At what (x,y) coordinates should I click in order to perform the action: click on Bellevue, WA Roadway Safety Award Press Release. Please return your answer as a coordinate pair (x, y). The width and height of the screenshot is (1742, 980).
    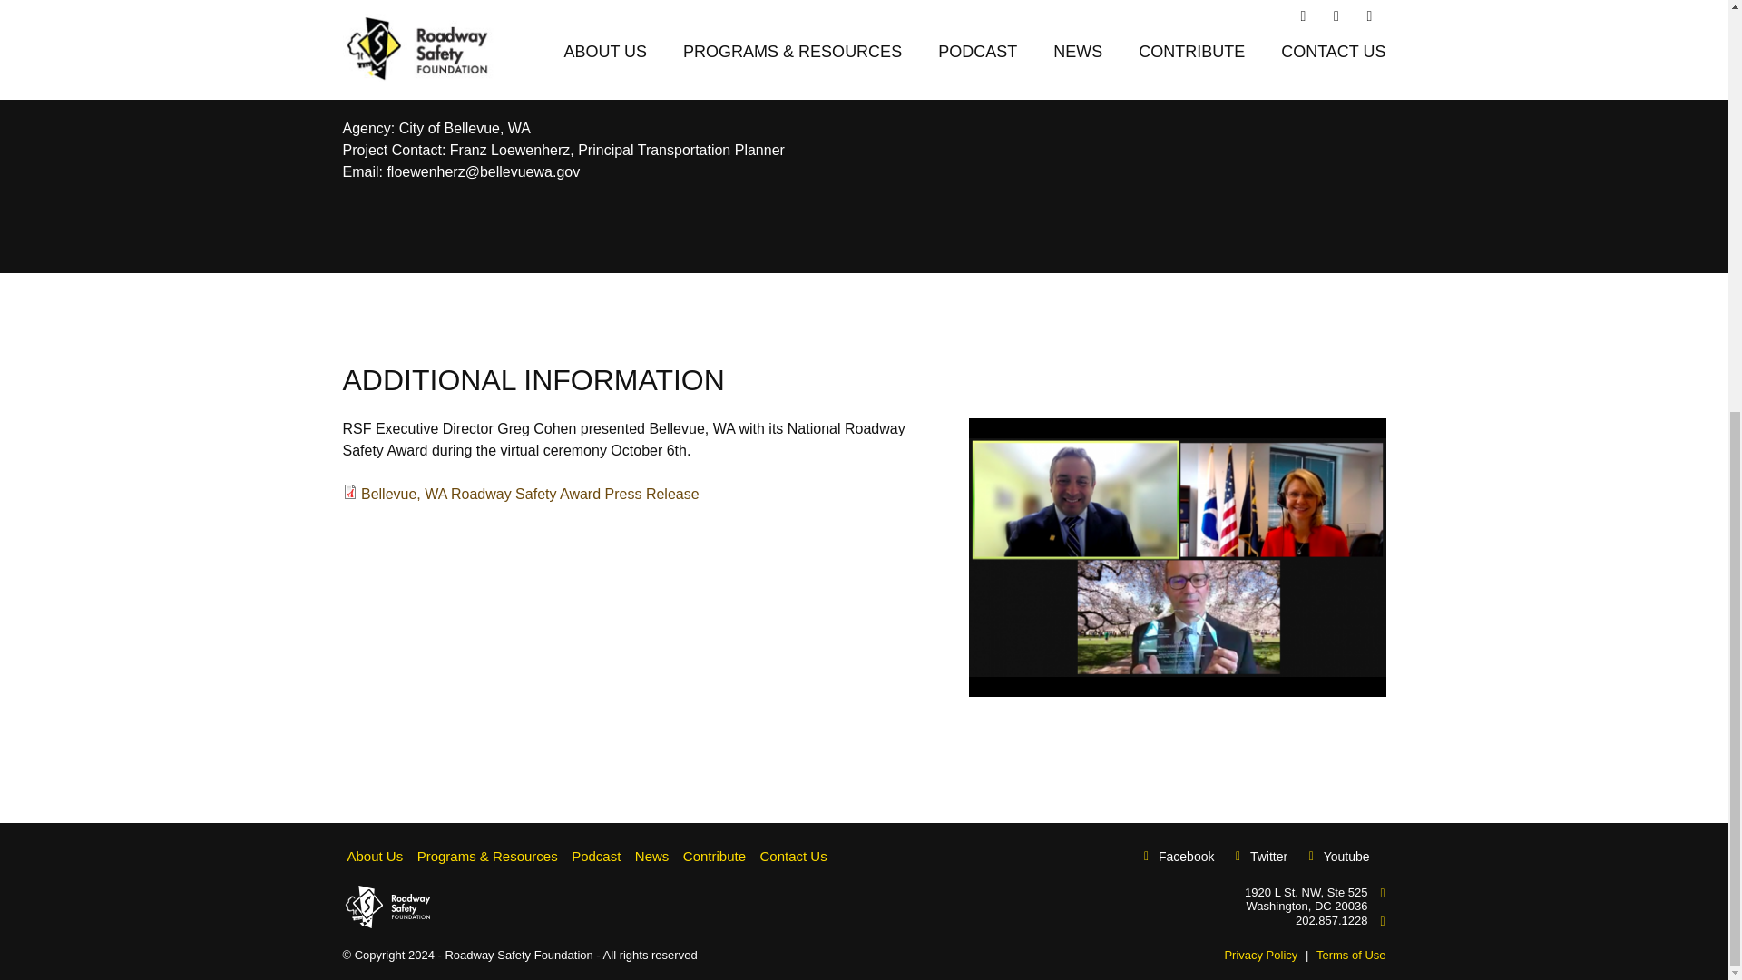
    Looking at the image, I should click on (530, 494).